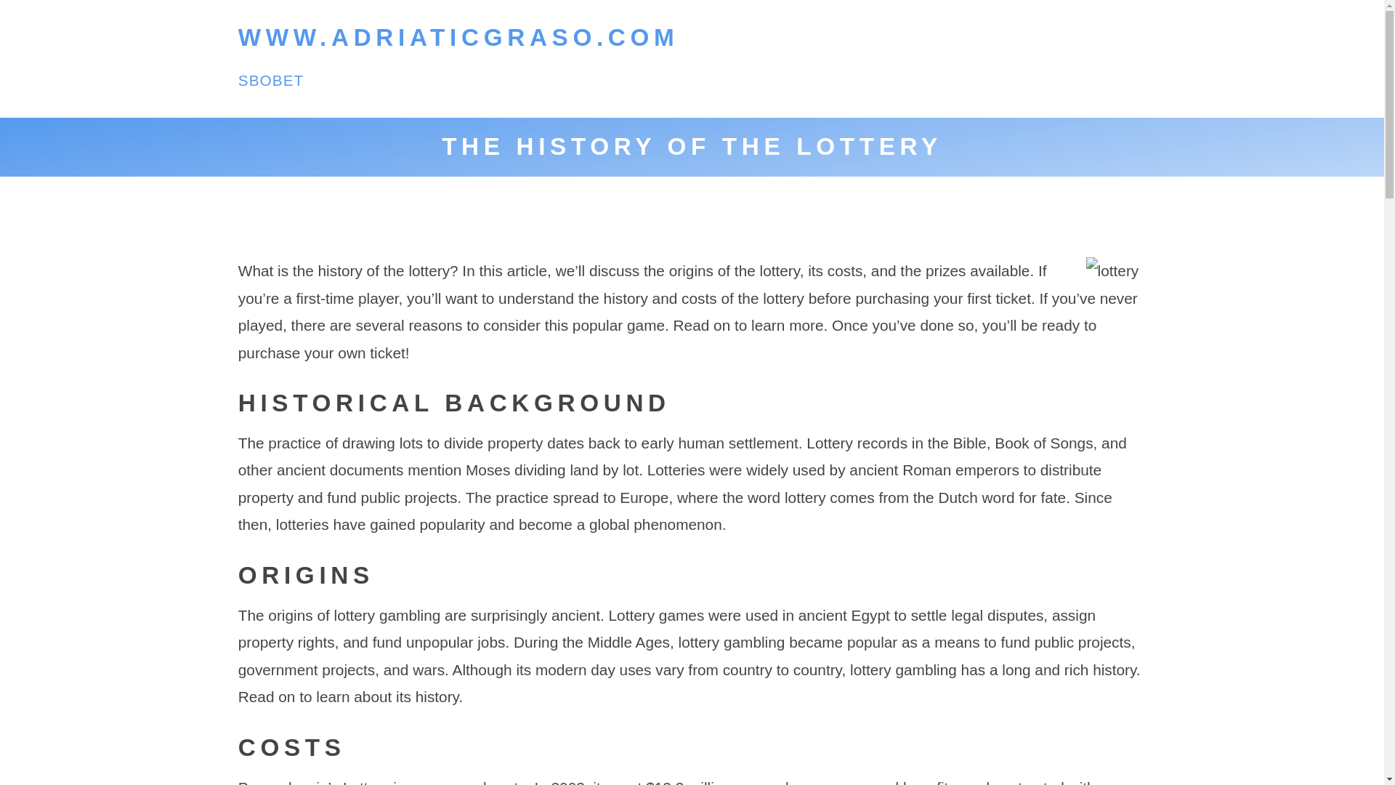  Describe the element at coordinates (459, 38) in the screenshot. I see `WWW.ADRIATICGRASO.COM` at that location.